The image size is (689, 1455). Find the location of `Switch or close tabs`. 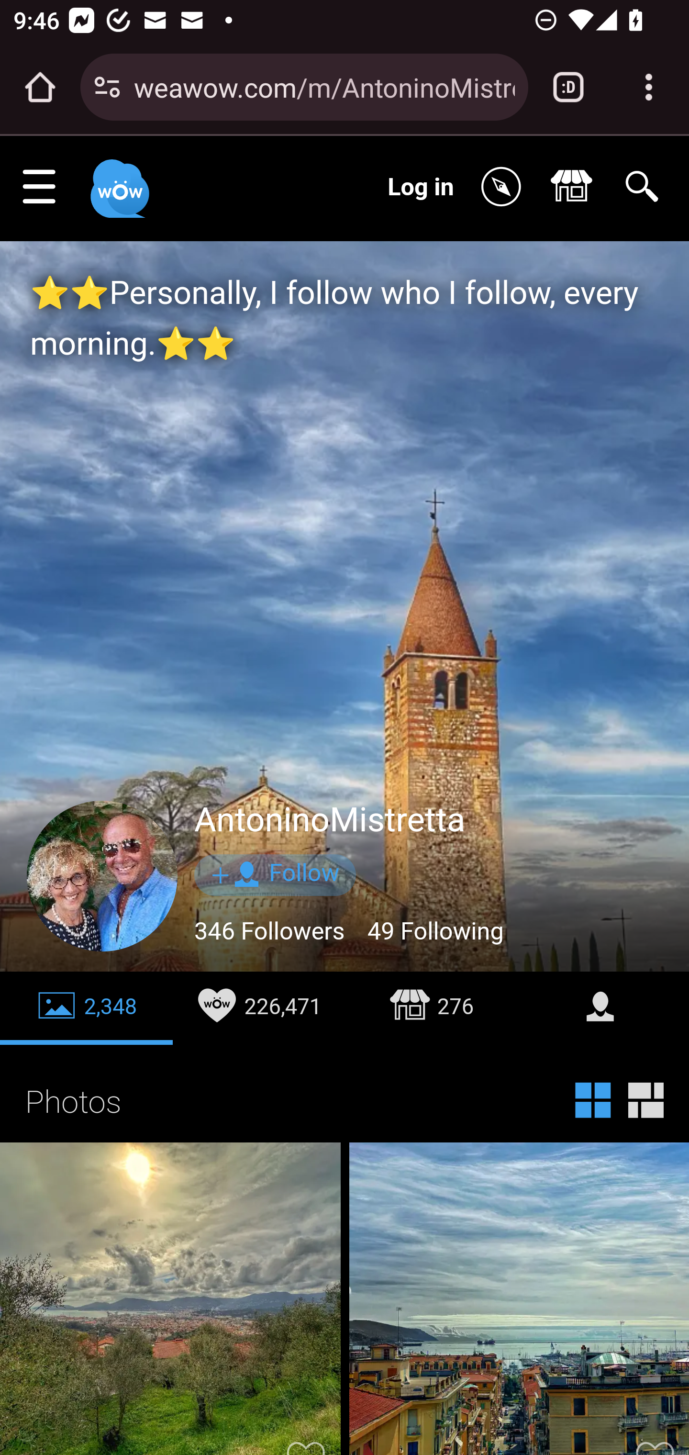

Switch or close tabs is located at coordinates (568, 87).